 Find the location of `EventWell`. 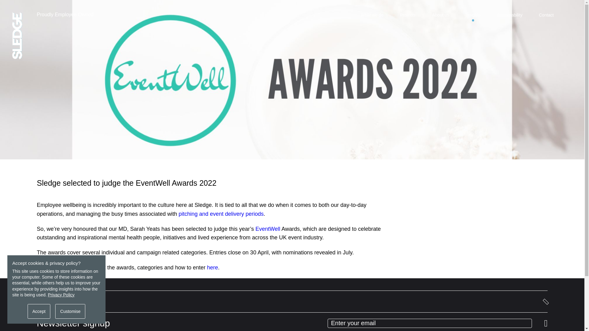

EventWell is located at coordinates (268, 229).